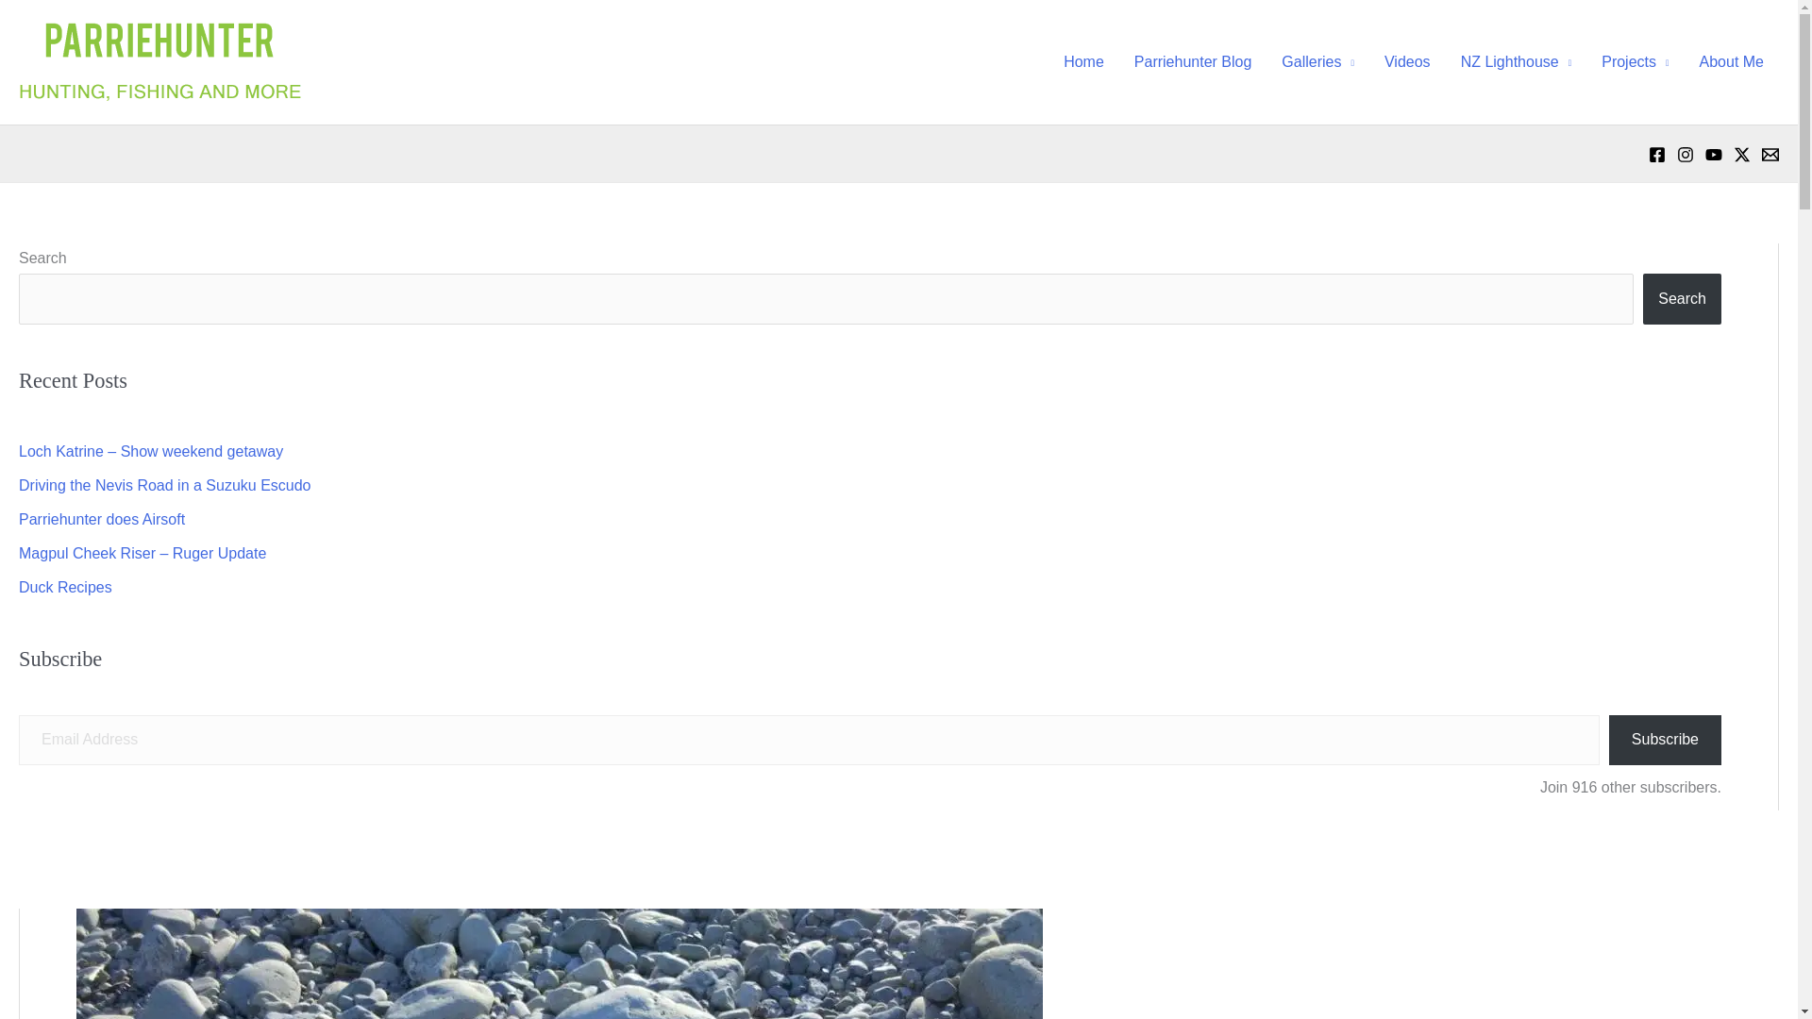 The height and width of the screenshot is (1019, 1812). I want to click on Please fill in this field., so click(809, 740).